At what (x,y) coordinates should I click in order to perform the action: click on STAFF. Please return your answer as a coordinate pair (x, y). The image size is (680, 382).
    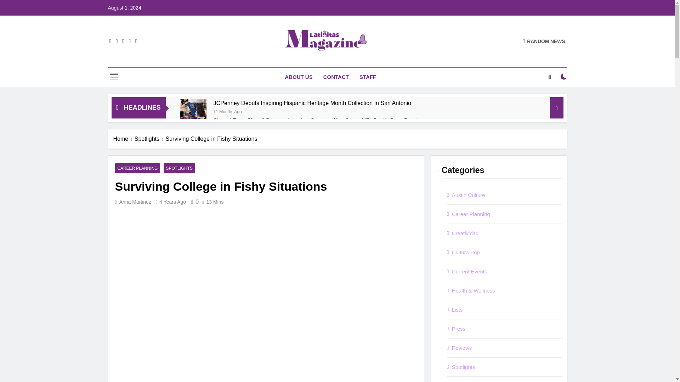
    Looking at the image, I should click on (368, 77).